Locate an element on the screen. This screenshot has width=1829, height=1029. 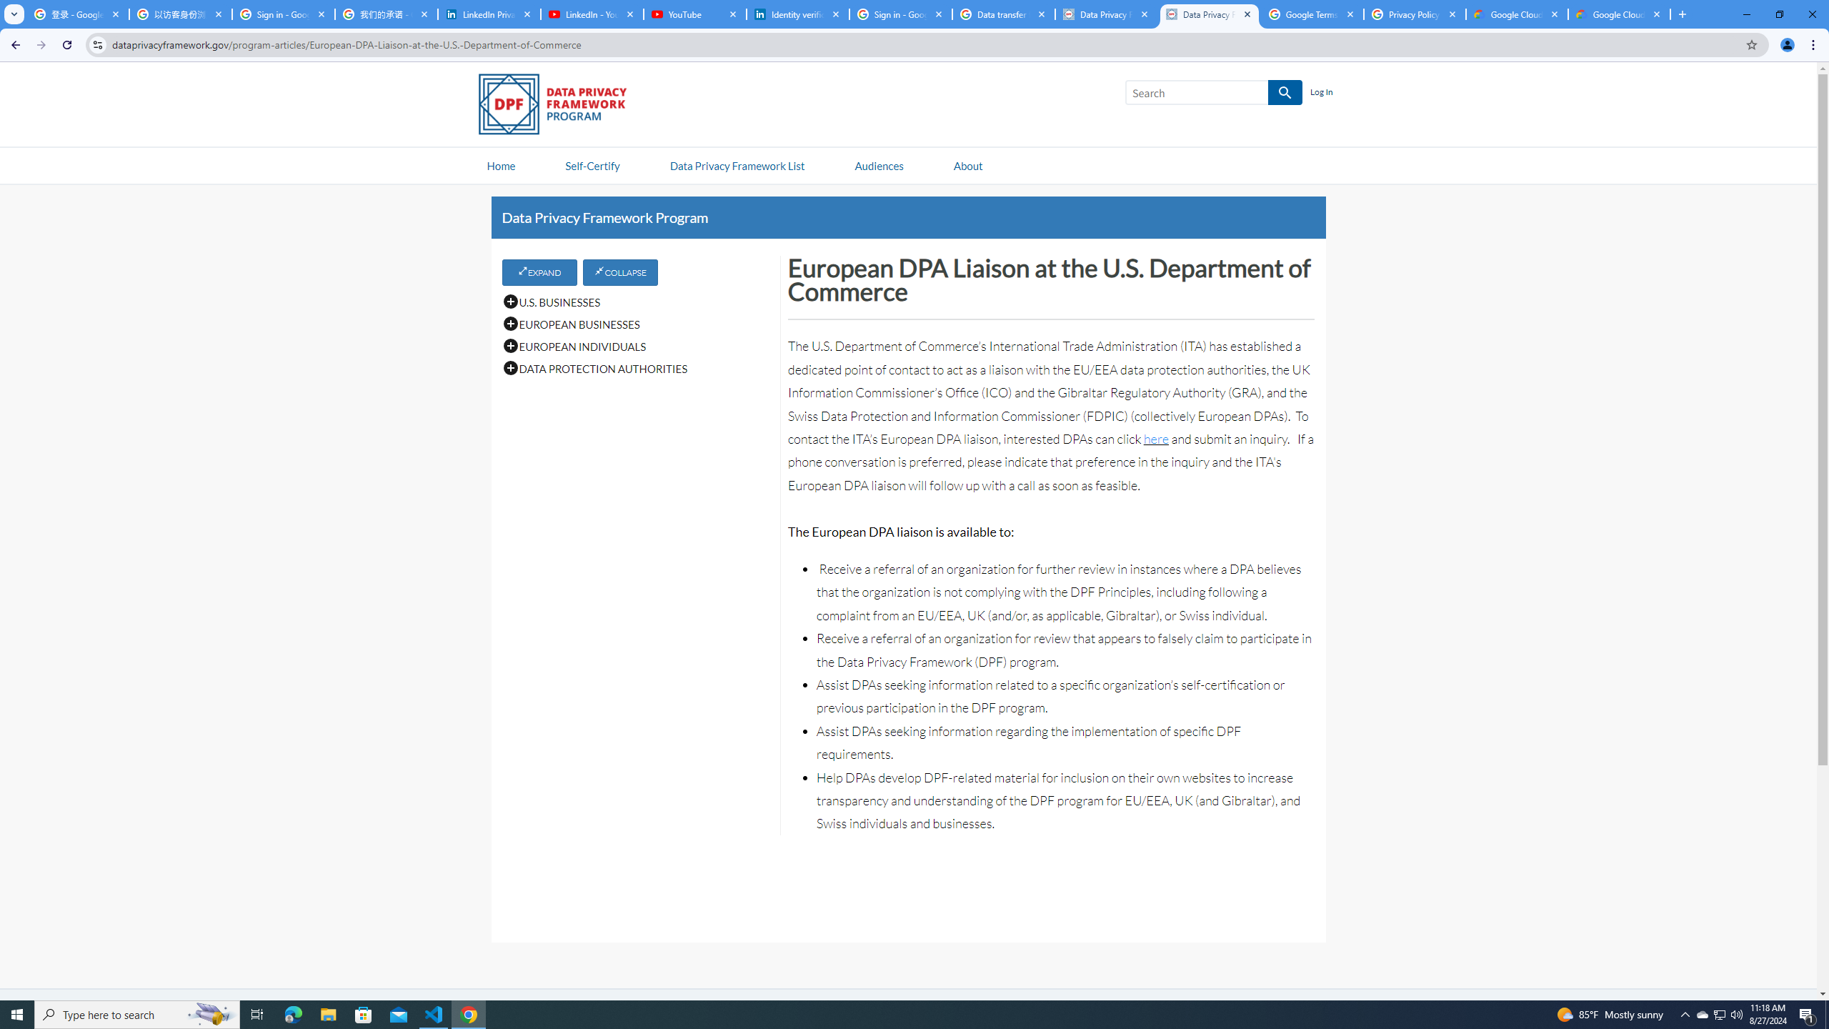
SEARCH is located at coordinates (1285, 93).